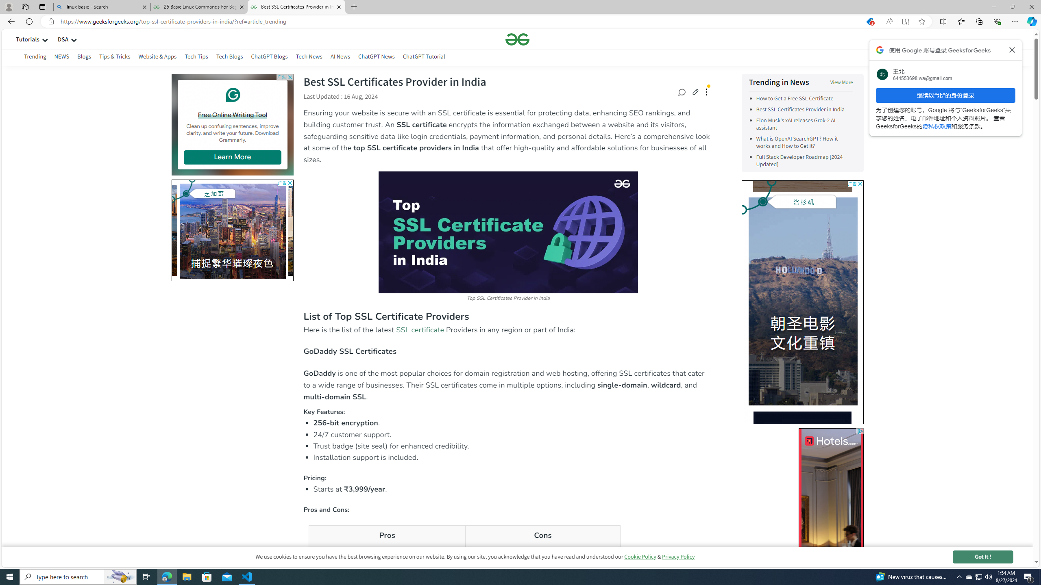  What do you see at coordinates (517, 39) in the screenshot?
I see `Logo` at bounding box center [517, 39].